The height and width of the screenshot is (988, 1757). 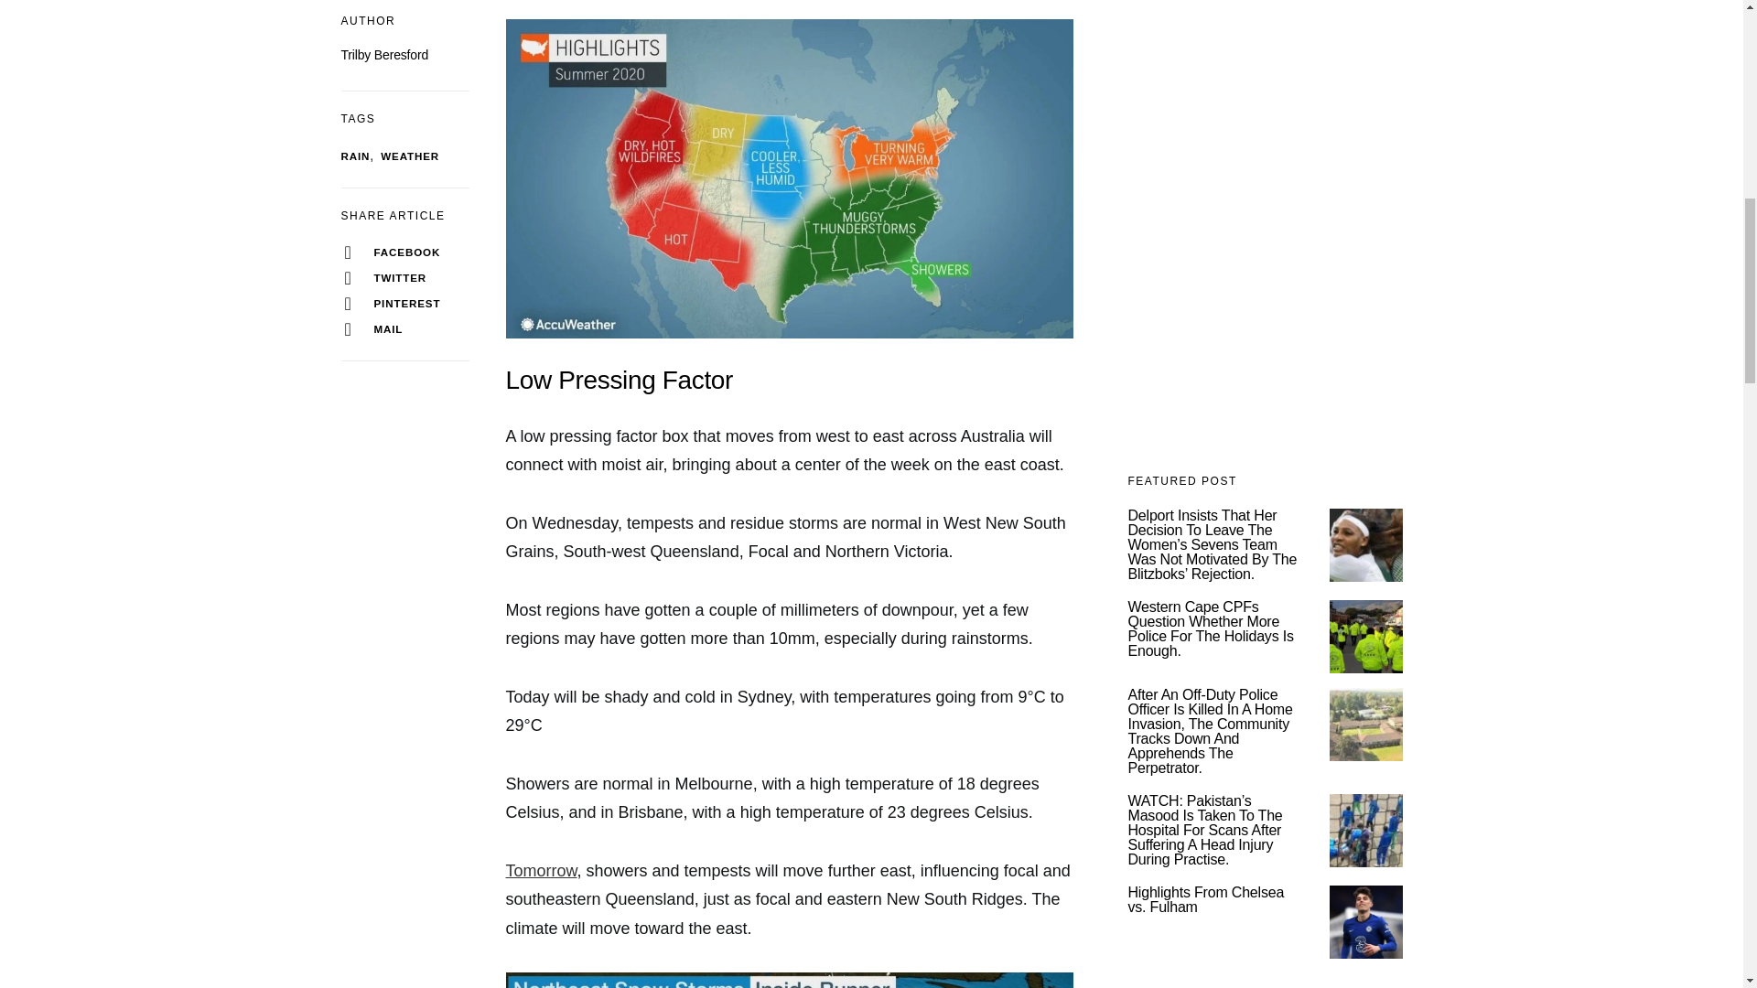 What do you see at coordinates (404, 252) in the screenshot?
I see `FACEBOOK` at bounding box center [404, 252].